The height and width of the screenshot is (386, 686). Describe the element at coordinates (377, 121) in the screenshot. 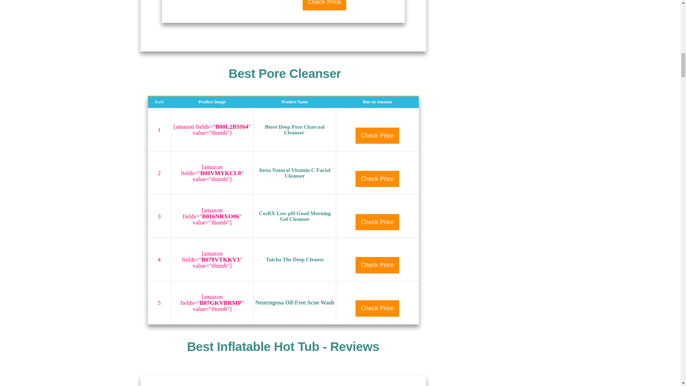

I see `amazon` at that location.